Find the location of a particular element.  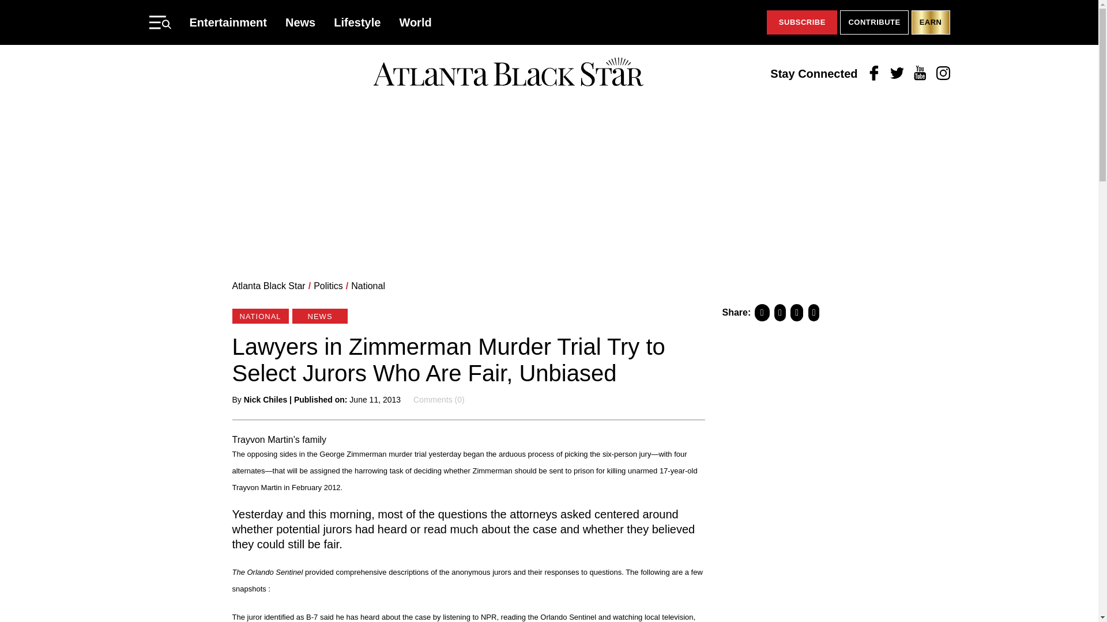

World is located at coordinates (415, 22).